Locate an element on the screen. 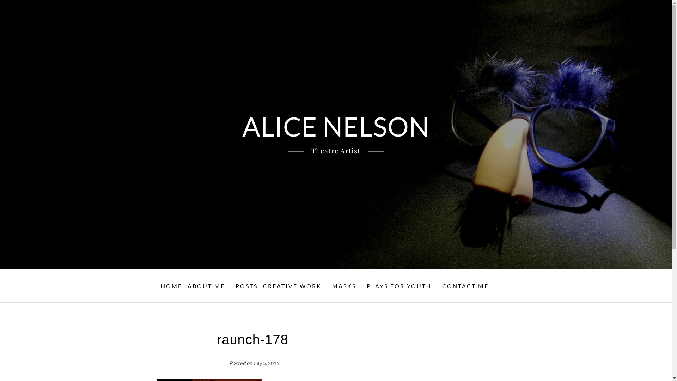 The image size is (677, 381). ABOUT ME is located at coordinates (209, 286).